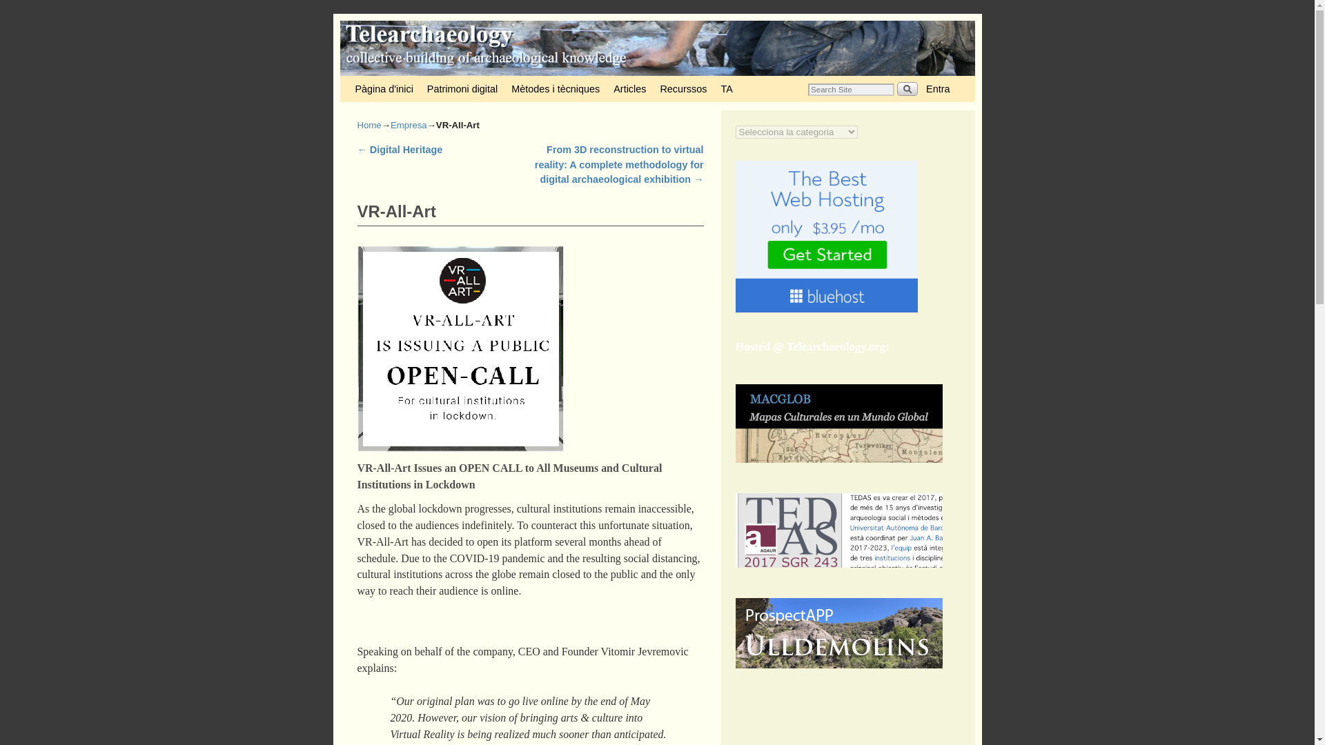 This screenshot has height=745, width=1325. What do you see at coordinates (409, 125) in the screenshot?
I see `Empresa` at bounding box center [409, 125].